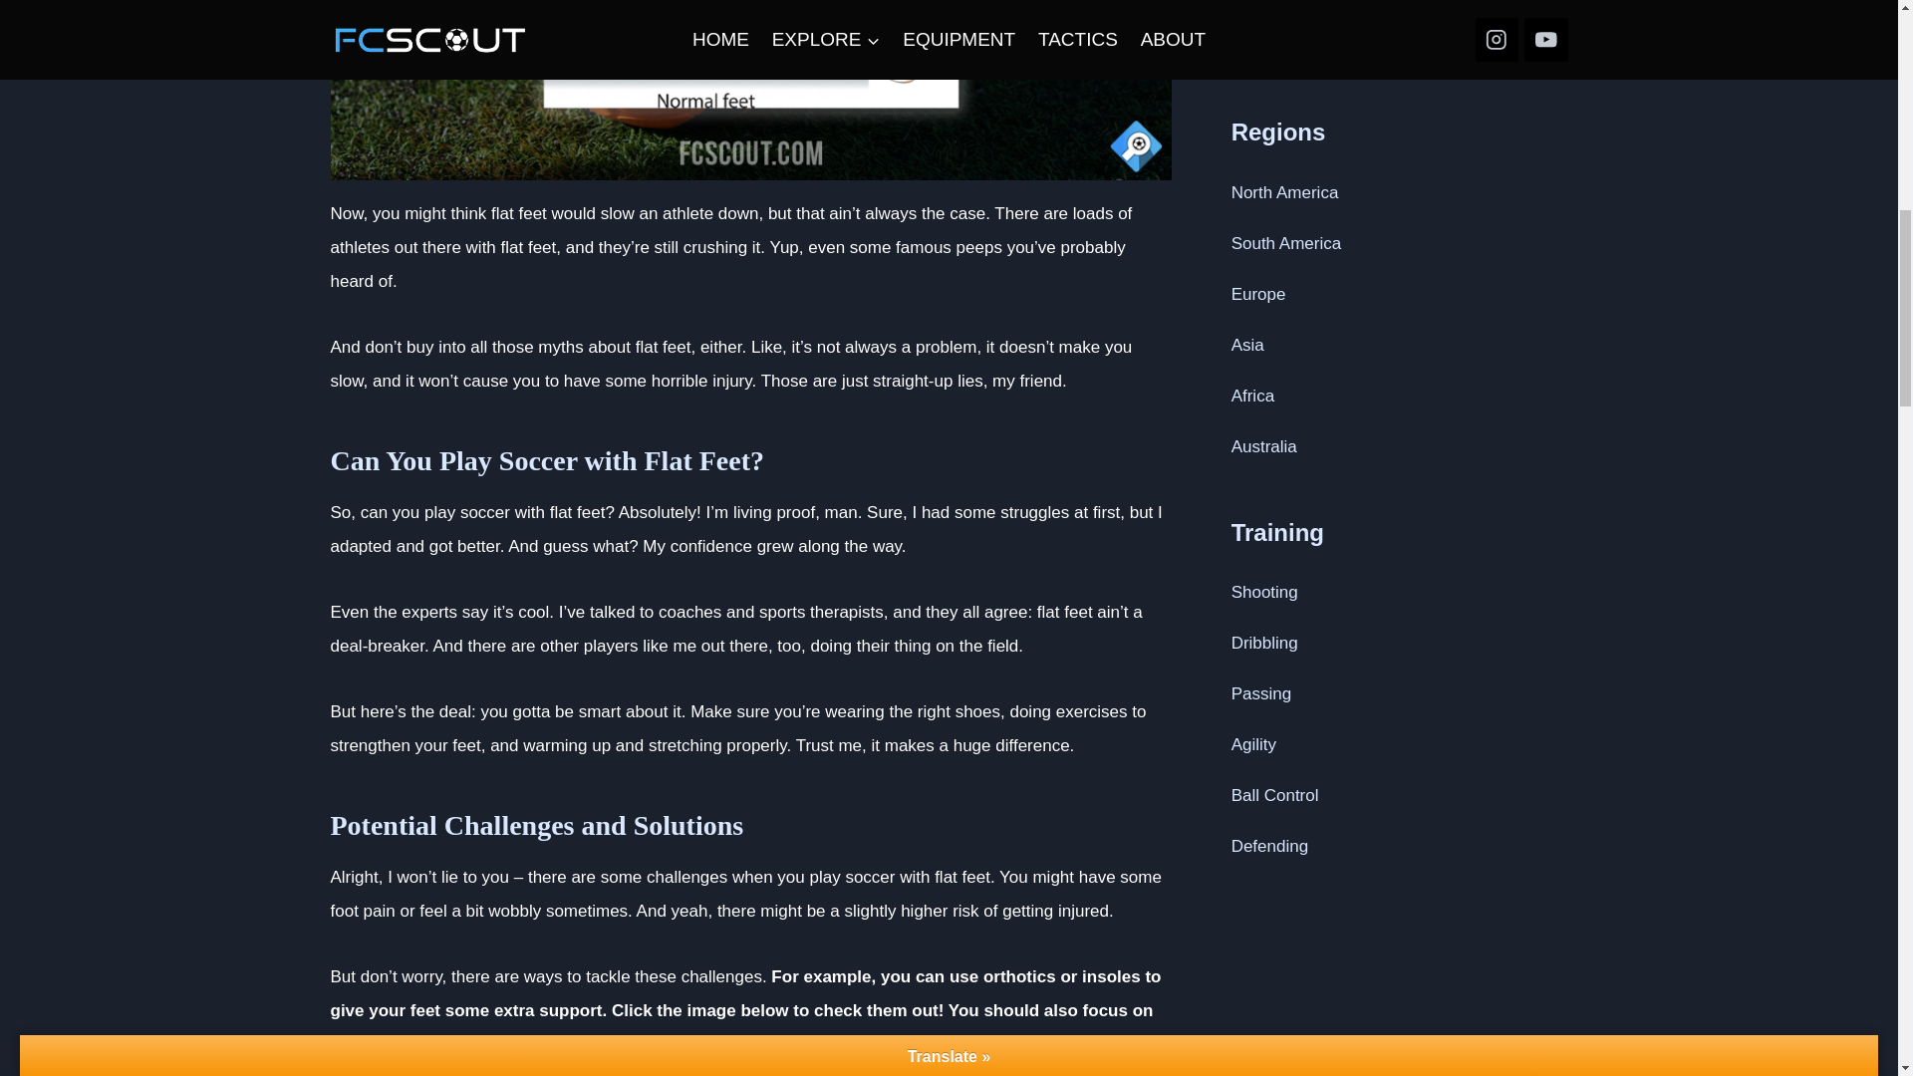  Describe the element at coordinates (1247, 345) in the screenshot. I see `Asia` at that location.